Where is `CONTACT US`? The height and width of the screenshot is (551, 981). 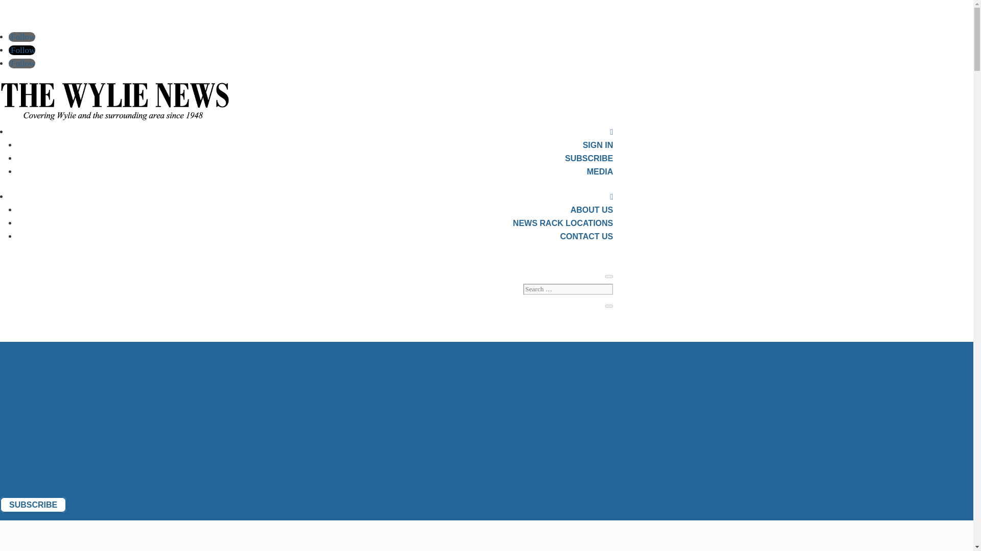 CONTACT US is located at coordinates (587, 236).